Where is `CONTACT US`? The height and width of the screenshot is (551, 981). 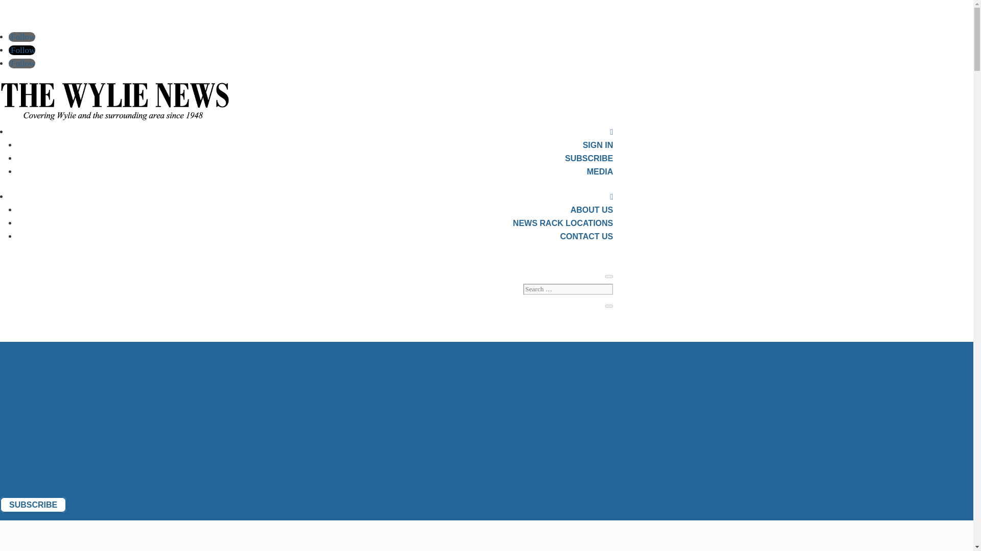 CONTACT US is located at coordinates (587, 236).